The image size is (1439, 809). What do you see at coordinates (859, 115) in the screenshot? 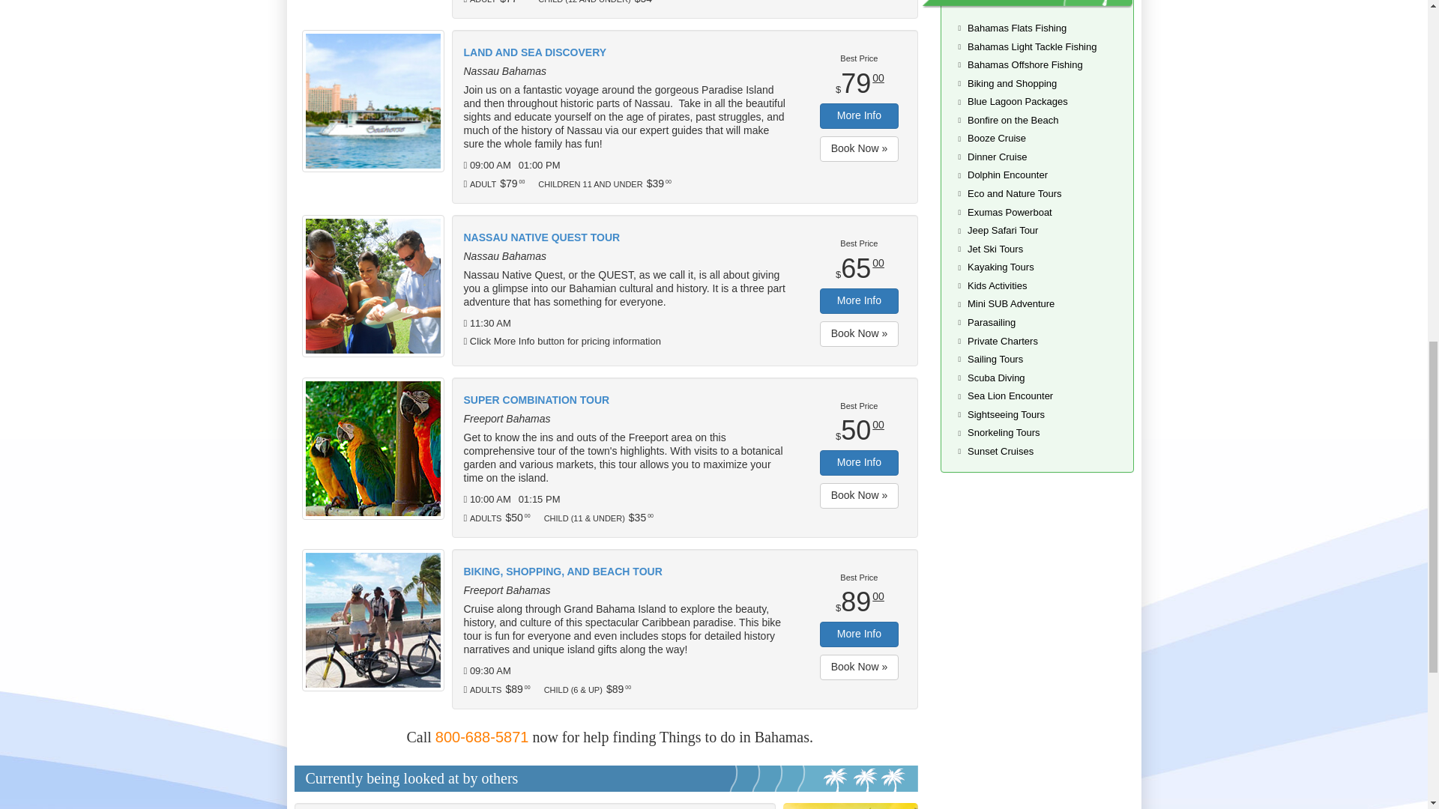
I see `More Info` at bounding box center [859, 115].